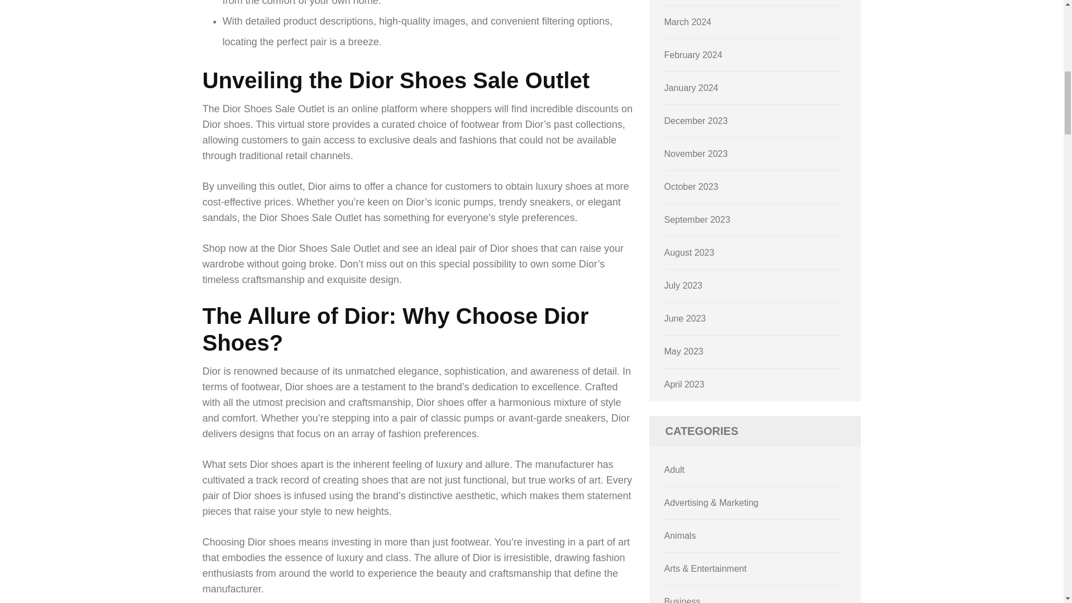 The height and width of the screenshot is (603, 1072). Describe the element at coordinates (691, 88) in the screenshot. I see `January 2024` at that location.